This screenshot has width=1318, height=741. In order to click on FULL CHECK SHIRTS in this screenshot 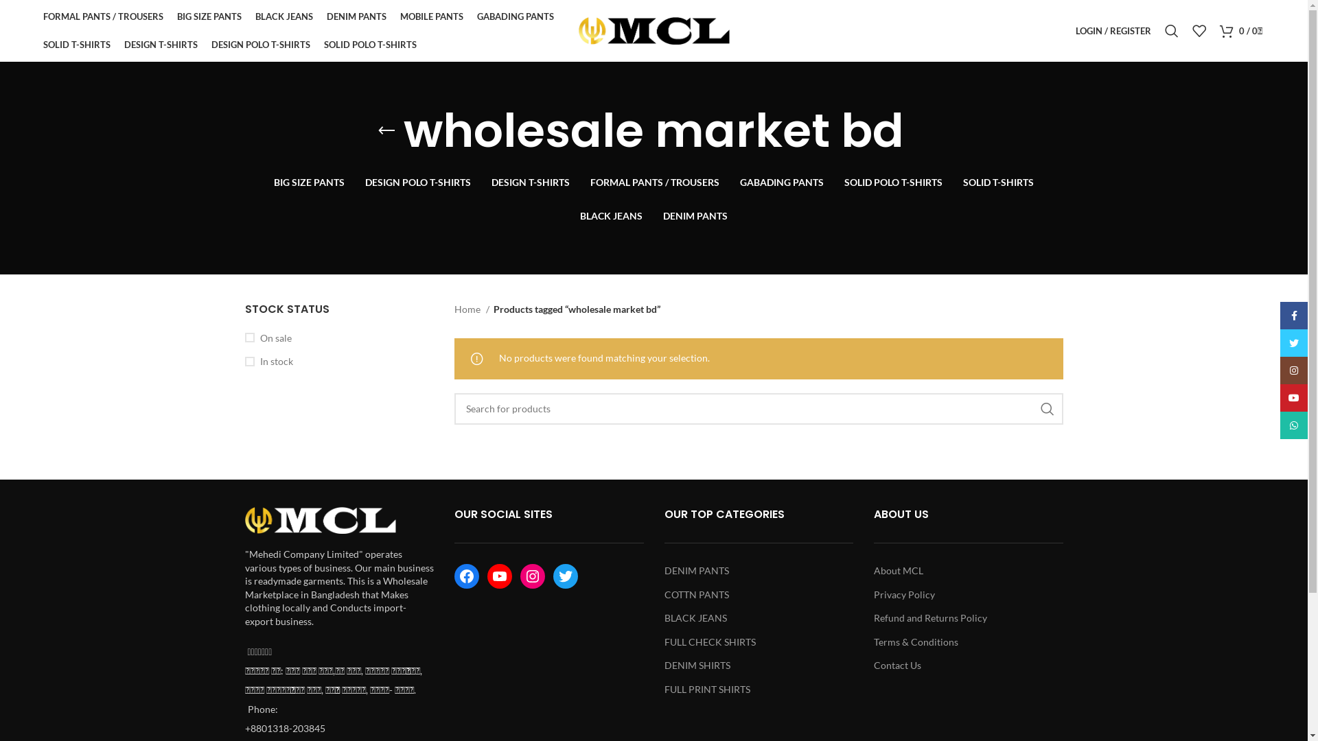, I will do `click(710, 642)`.